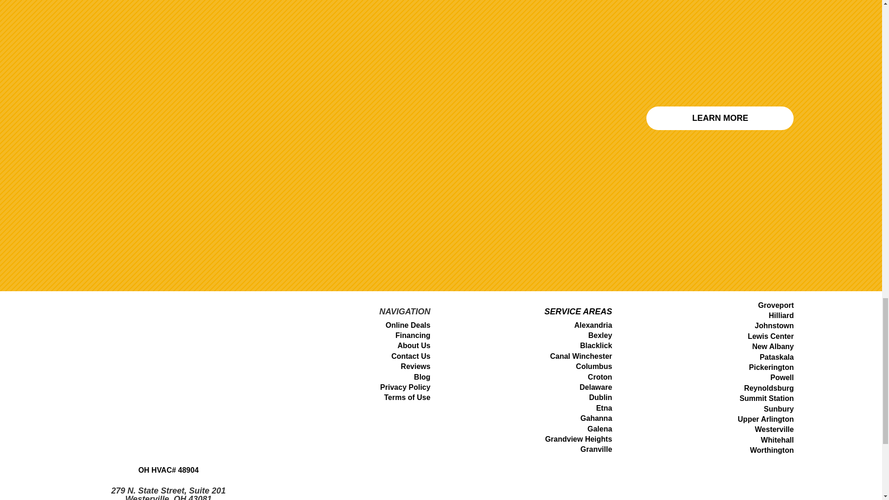  I want to click on Westerville, OH 43081, so click(168, 497).